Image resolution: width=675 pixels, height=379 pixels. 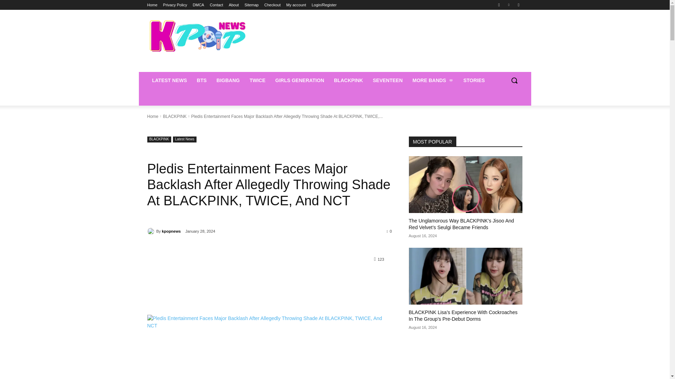 What do you see at coordinates (151, 231) in the screenshot?
I see `kpopnews` at bounding box center [151, 231].